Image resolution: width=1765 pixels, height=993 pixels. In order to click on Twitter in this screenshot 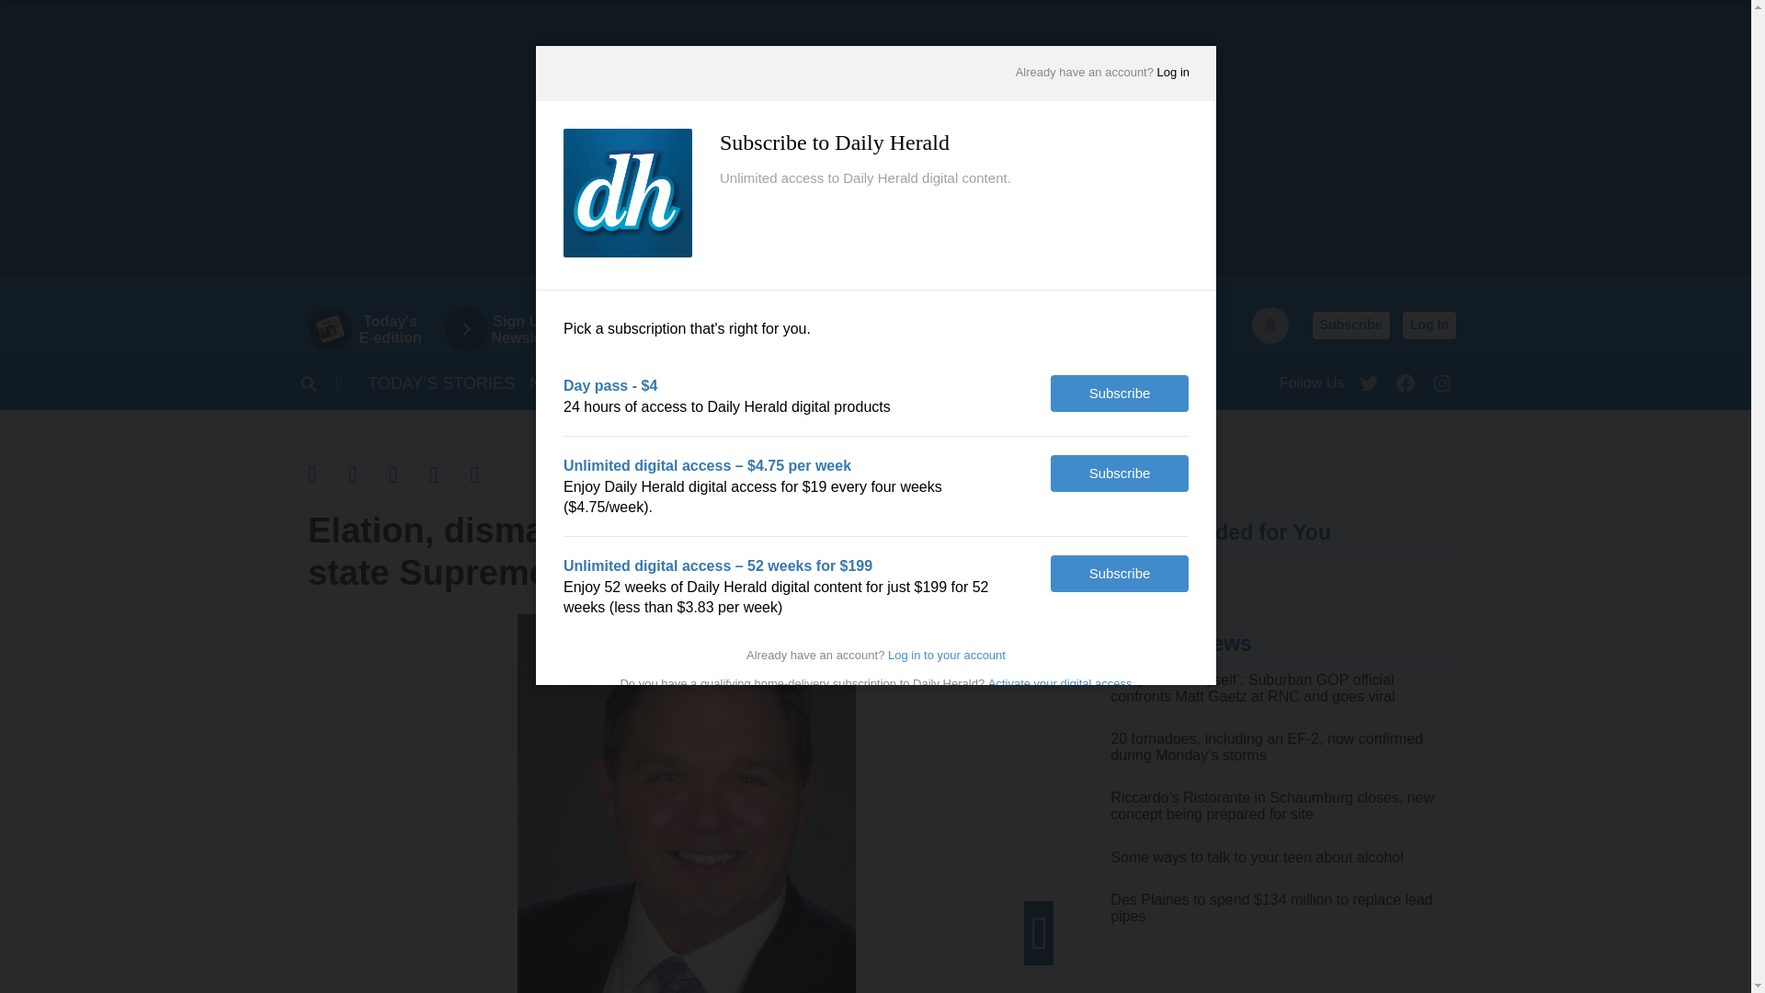, I will do `click(1370, 379)`.